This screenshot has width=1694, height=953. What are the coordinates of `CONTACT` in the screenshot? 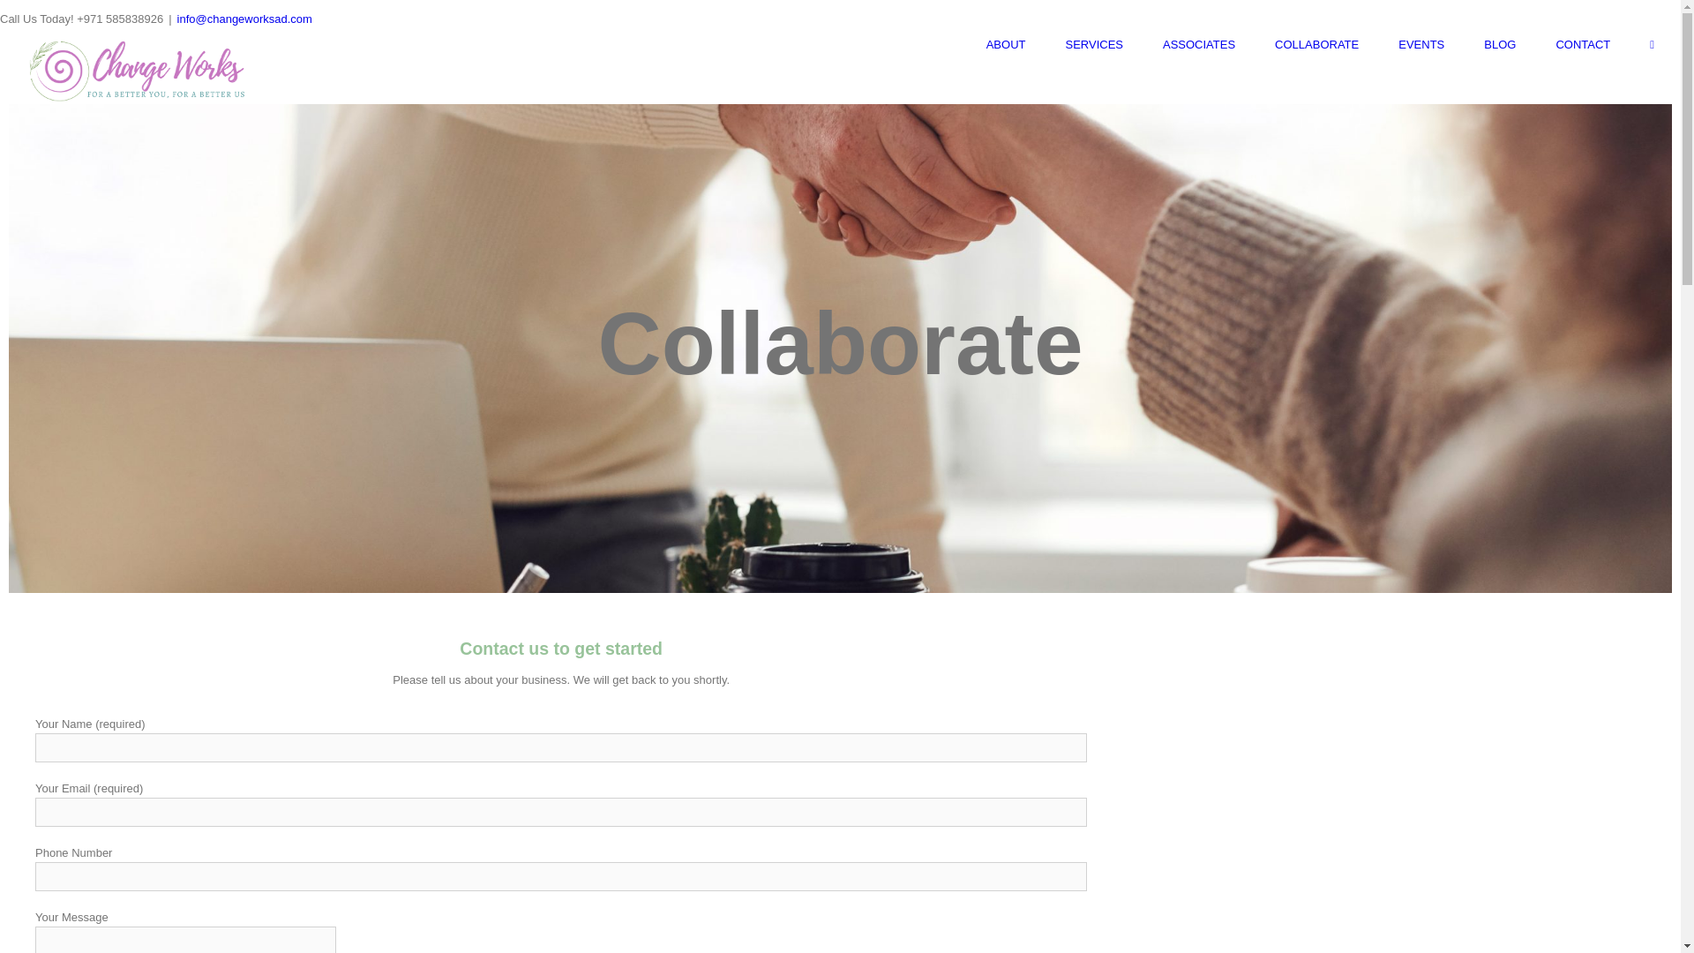 It's located at (1583, 44).